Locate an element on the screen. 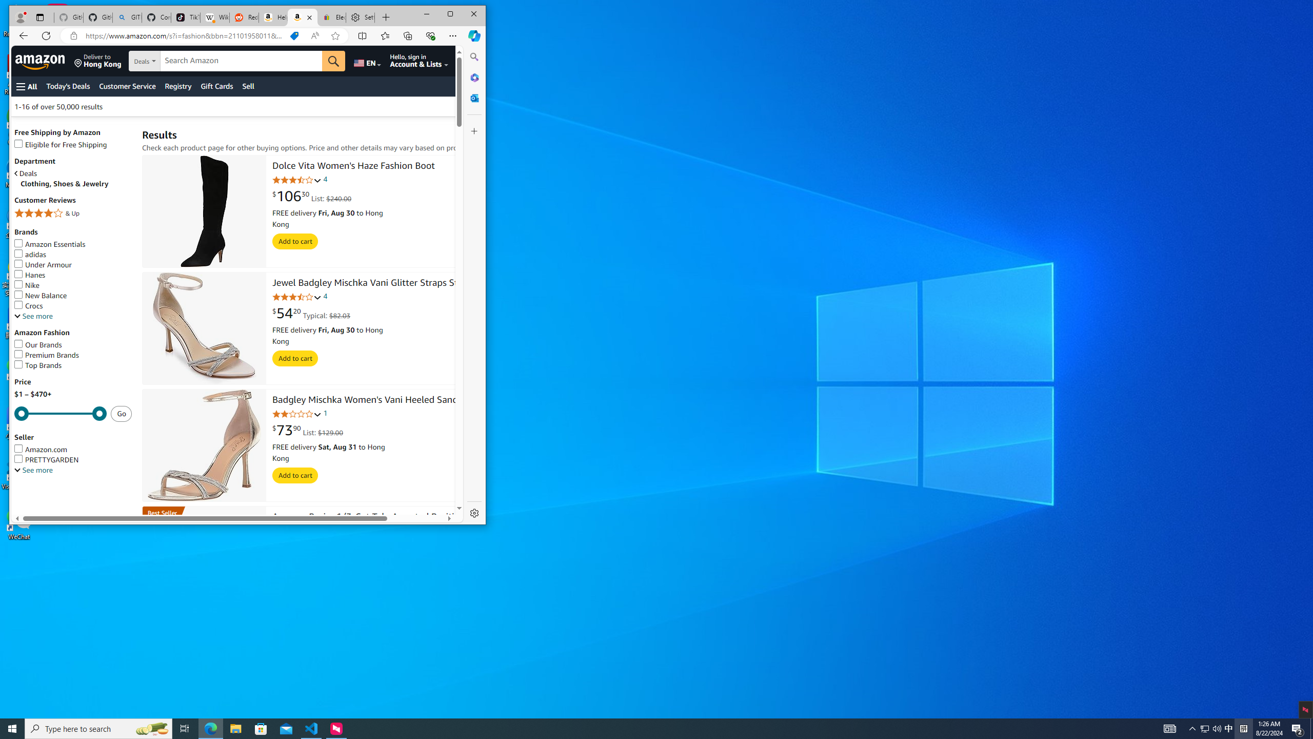  Hanes is located at coordinates (30, 275).